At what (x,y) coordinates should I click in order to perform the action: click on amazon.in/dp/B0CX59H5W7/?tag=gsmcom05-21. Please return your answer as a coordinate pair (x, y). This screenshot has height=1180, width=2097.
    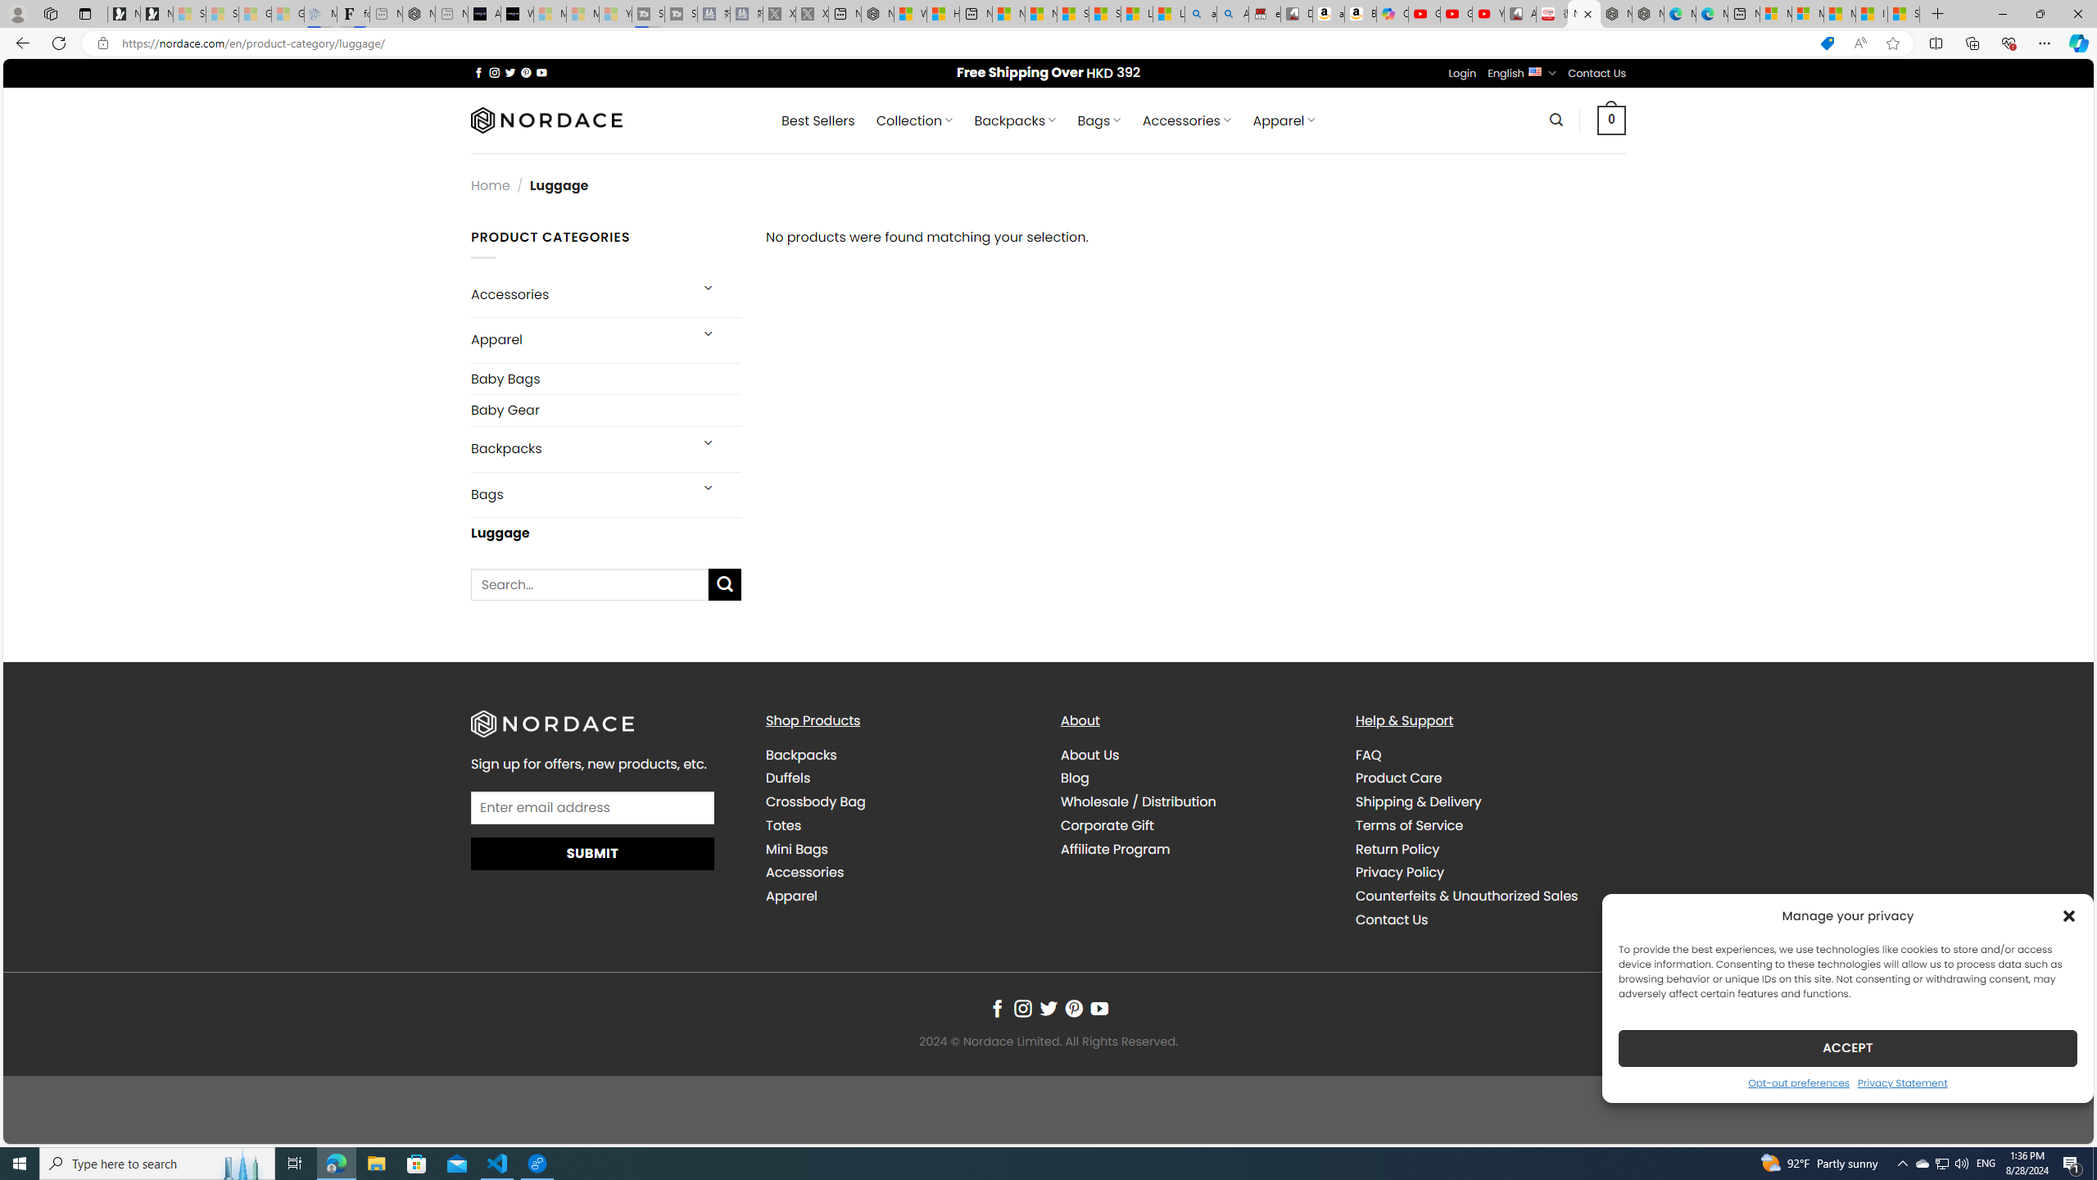
    Looking at the image, I should click on (1329, 14).